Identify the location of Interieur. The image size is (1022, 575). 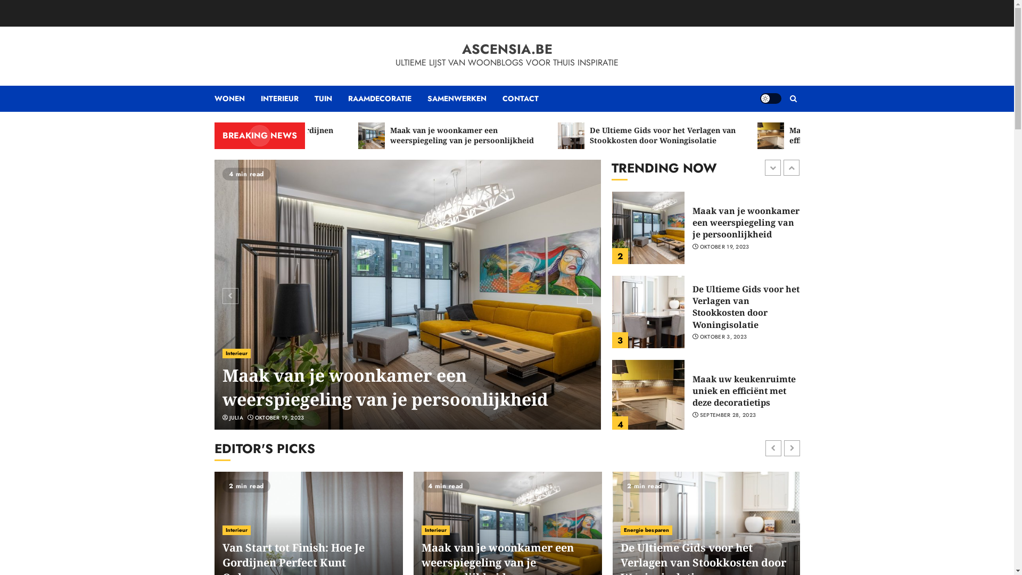
(237, 354).